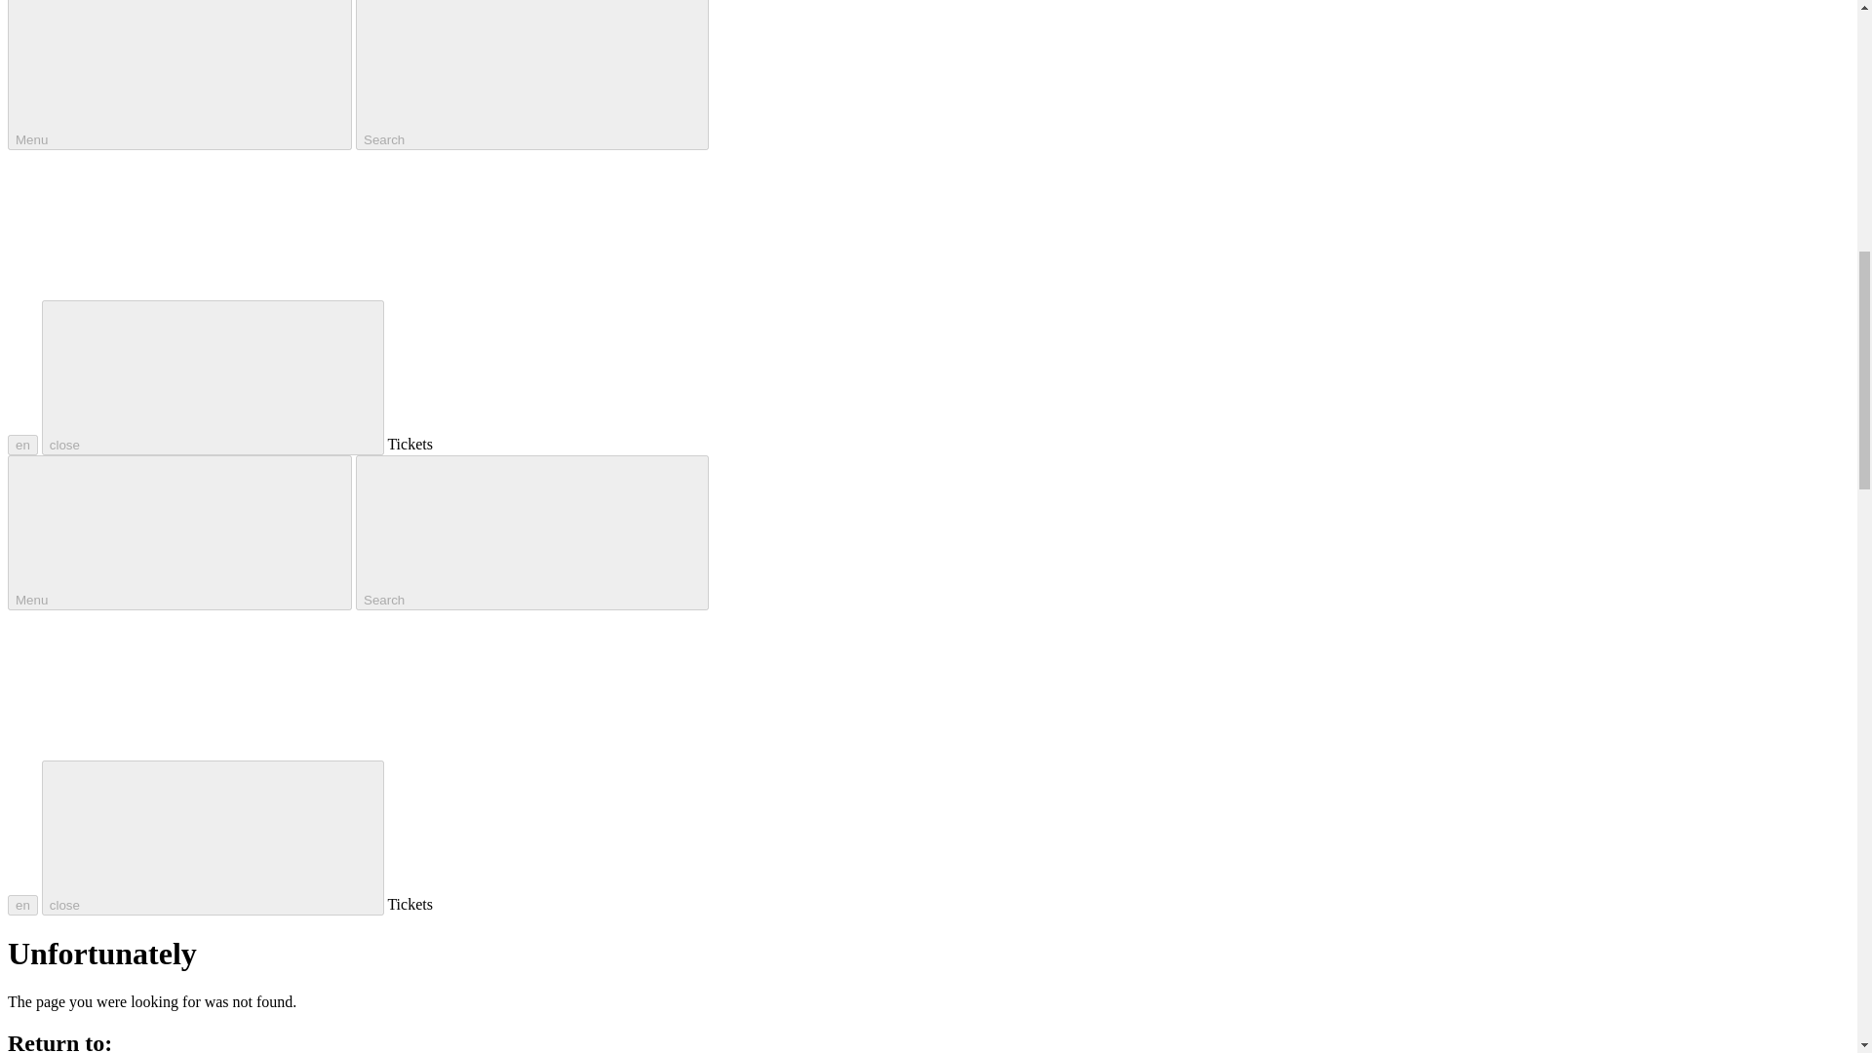  What do you see at coordinates (21, 905) in the screenshot?
I see `en` at bounding box center [21, 905].